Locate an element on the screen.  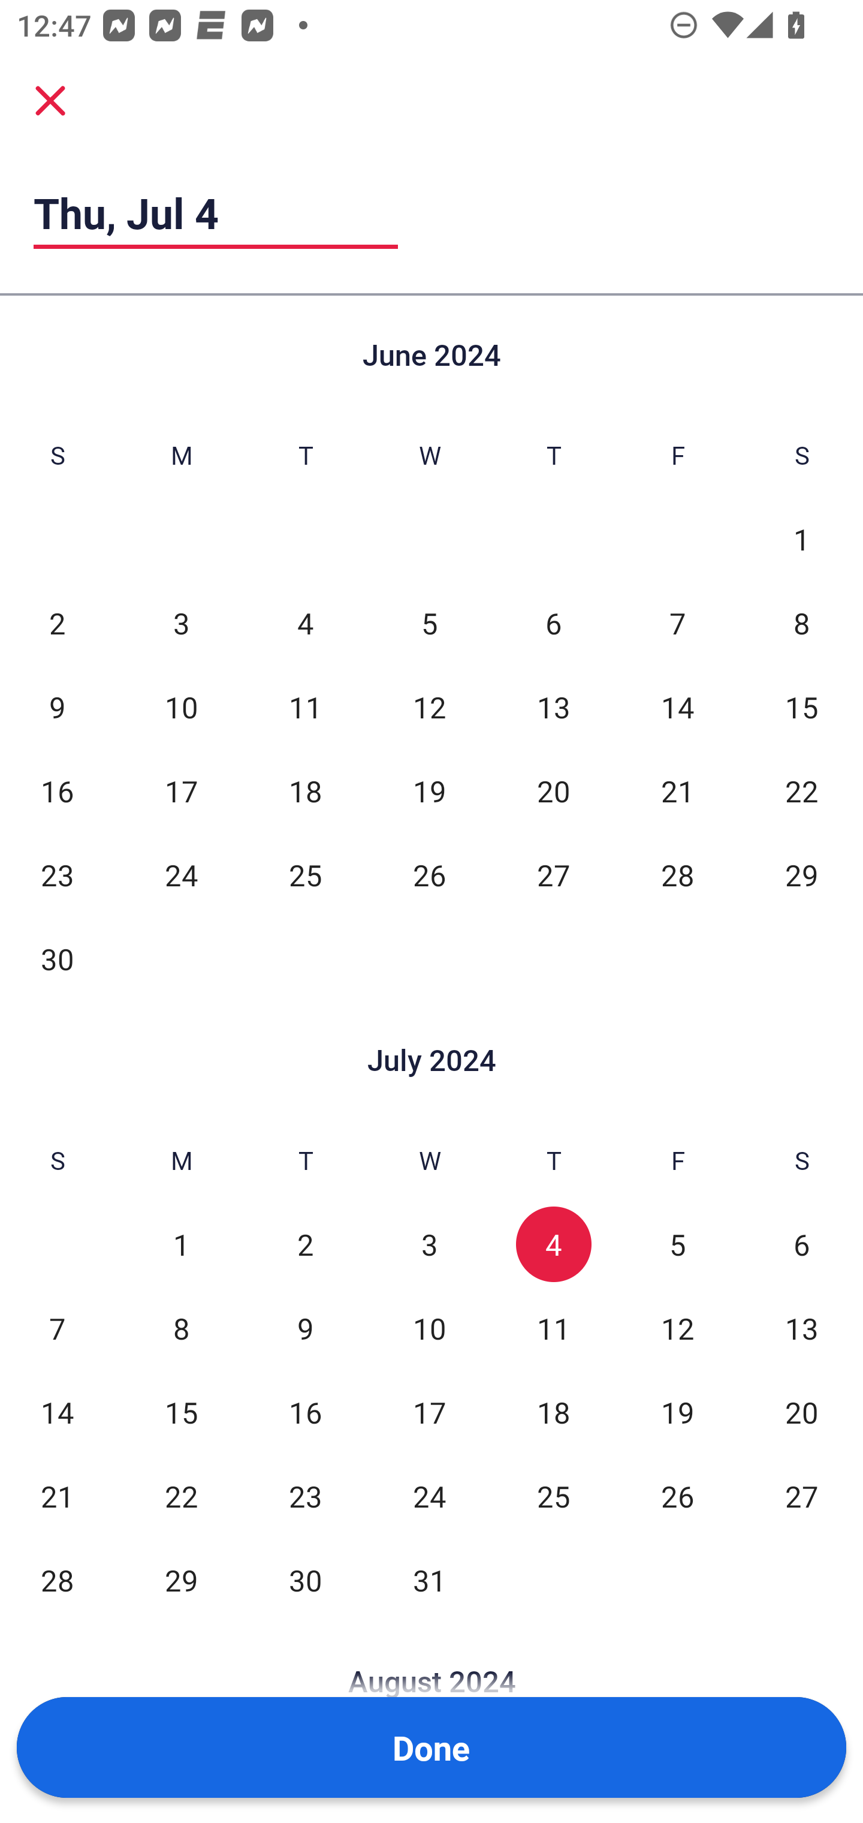
28 Fri, Jun 28, Not Selected is located at coordinates (677, 875).